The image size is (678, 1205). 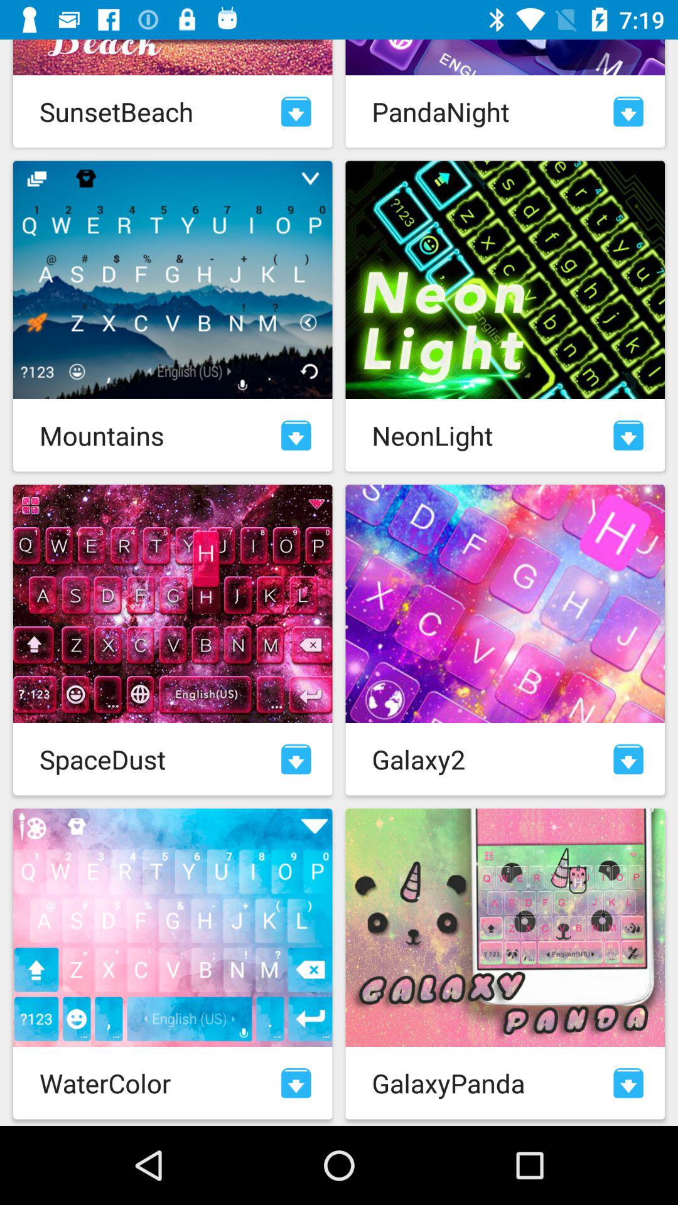 What do you see at coordinates (628, 759) in the screenshot?
I see `galaxy2` at bounding box center [628, 759].